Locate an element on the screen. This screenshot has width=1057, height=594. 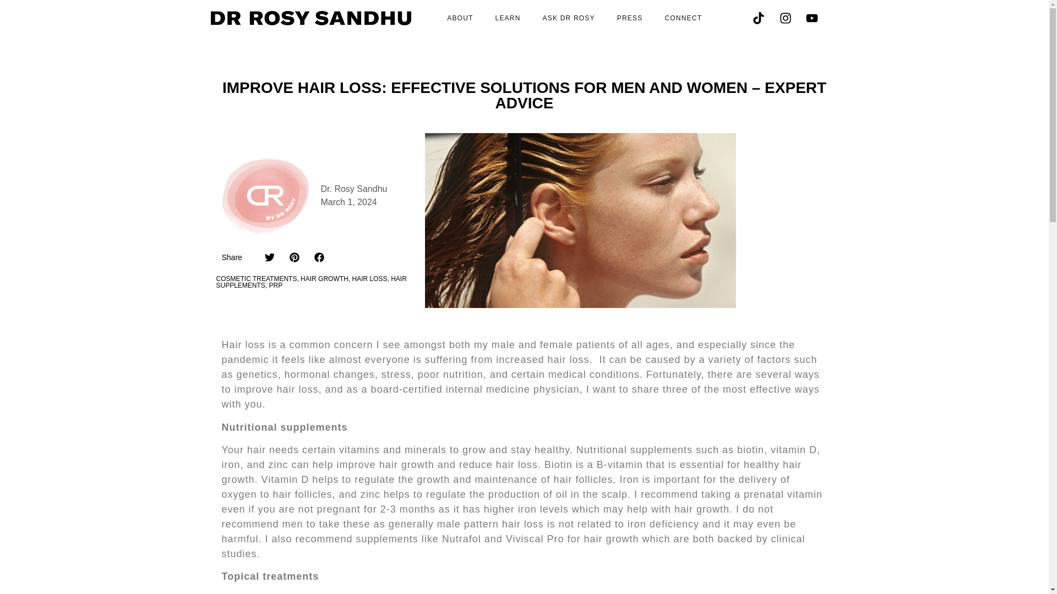
March 1, 2024 is located at coordinates (348, 202).